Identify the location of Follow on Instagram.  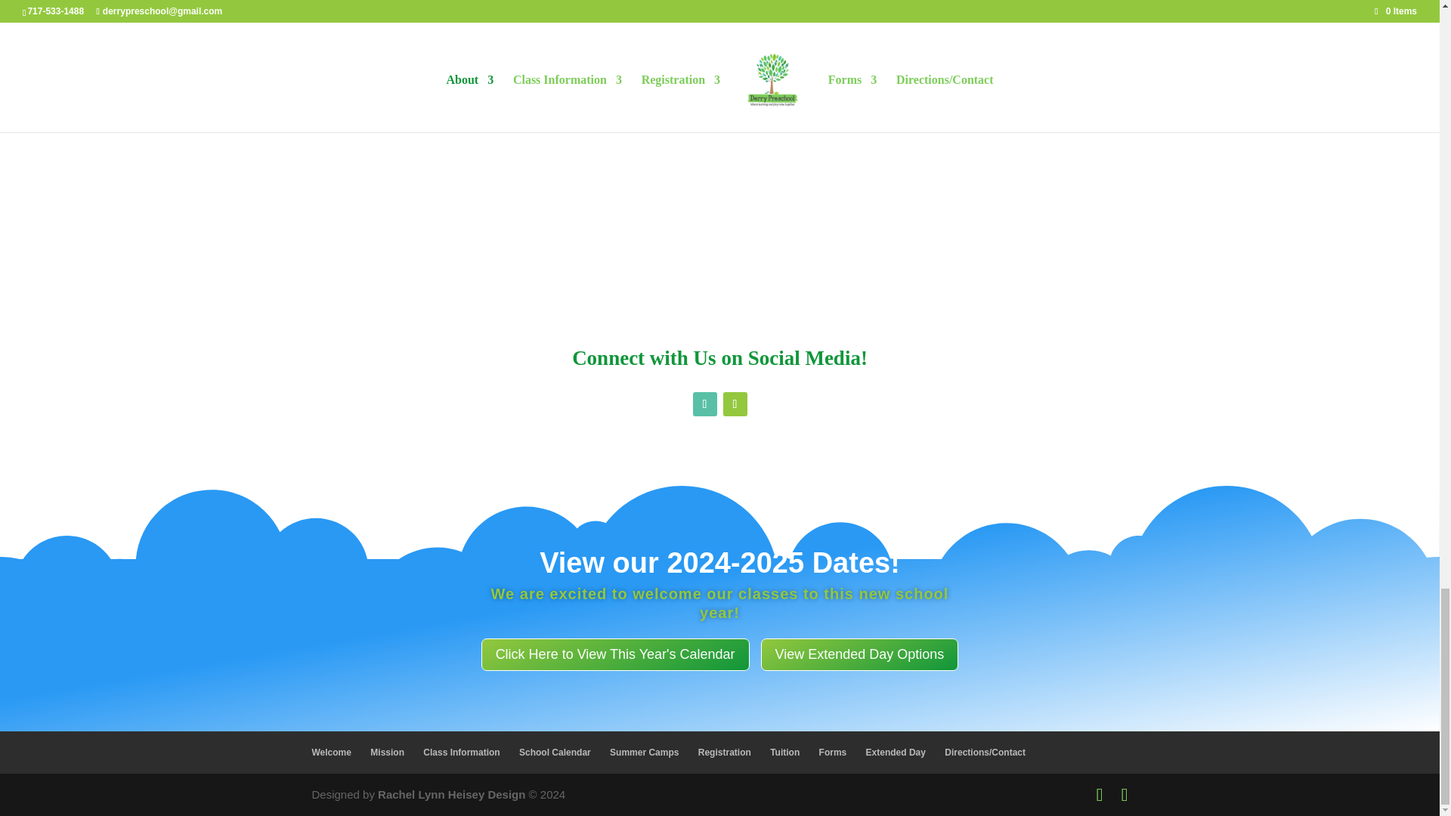
(735, 403).